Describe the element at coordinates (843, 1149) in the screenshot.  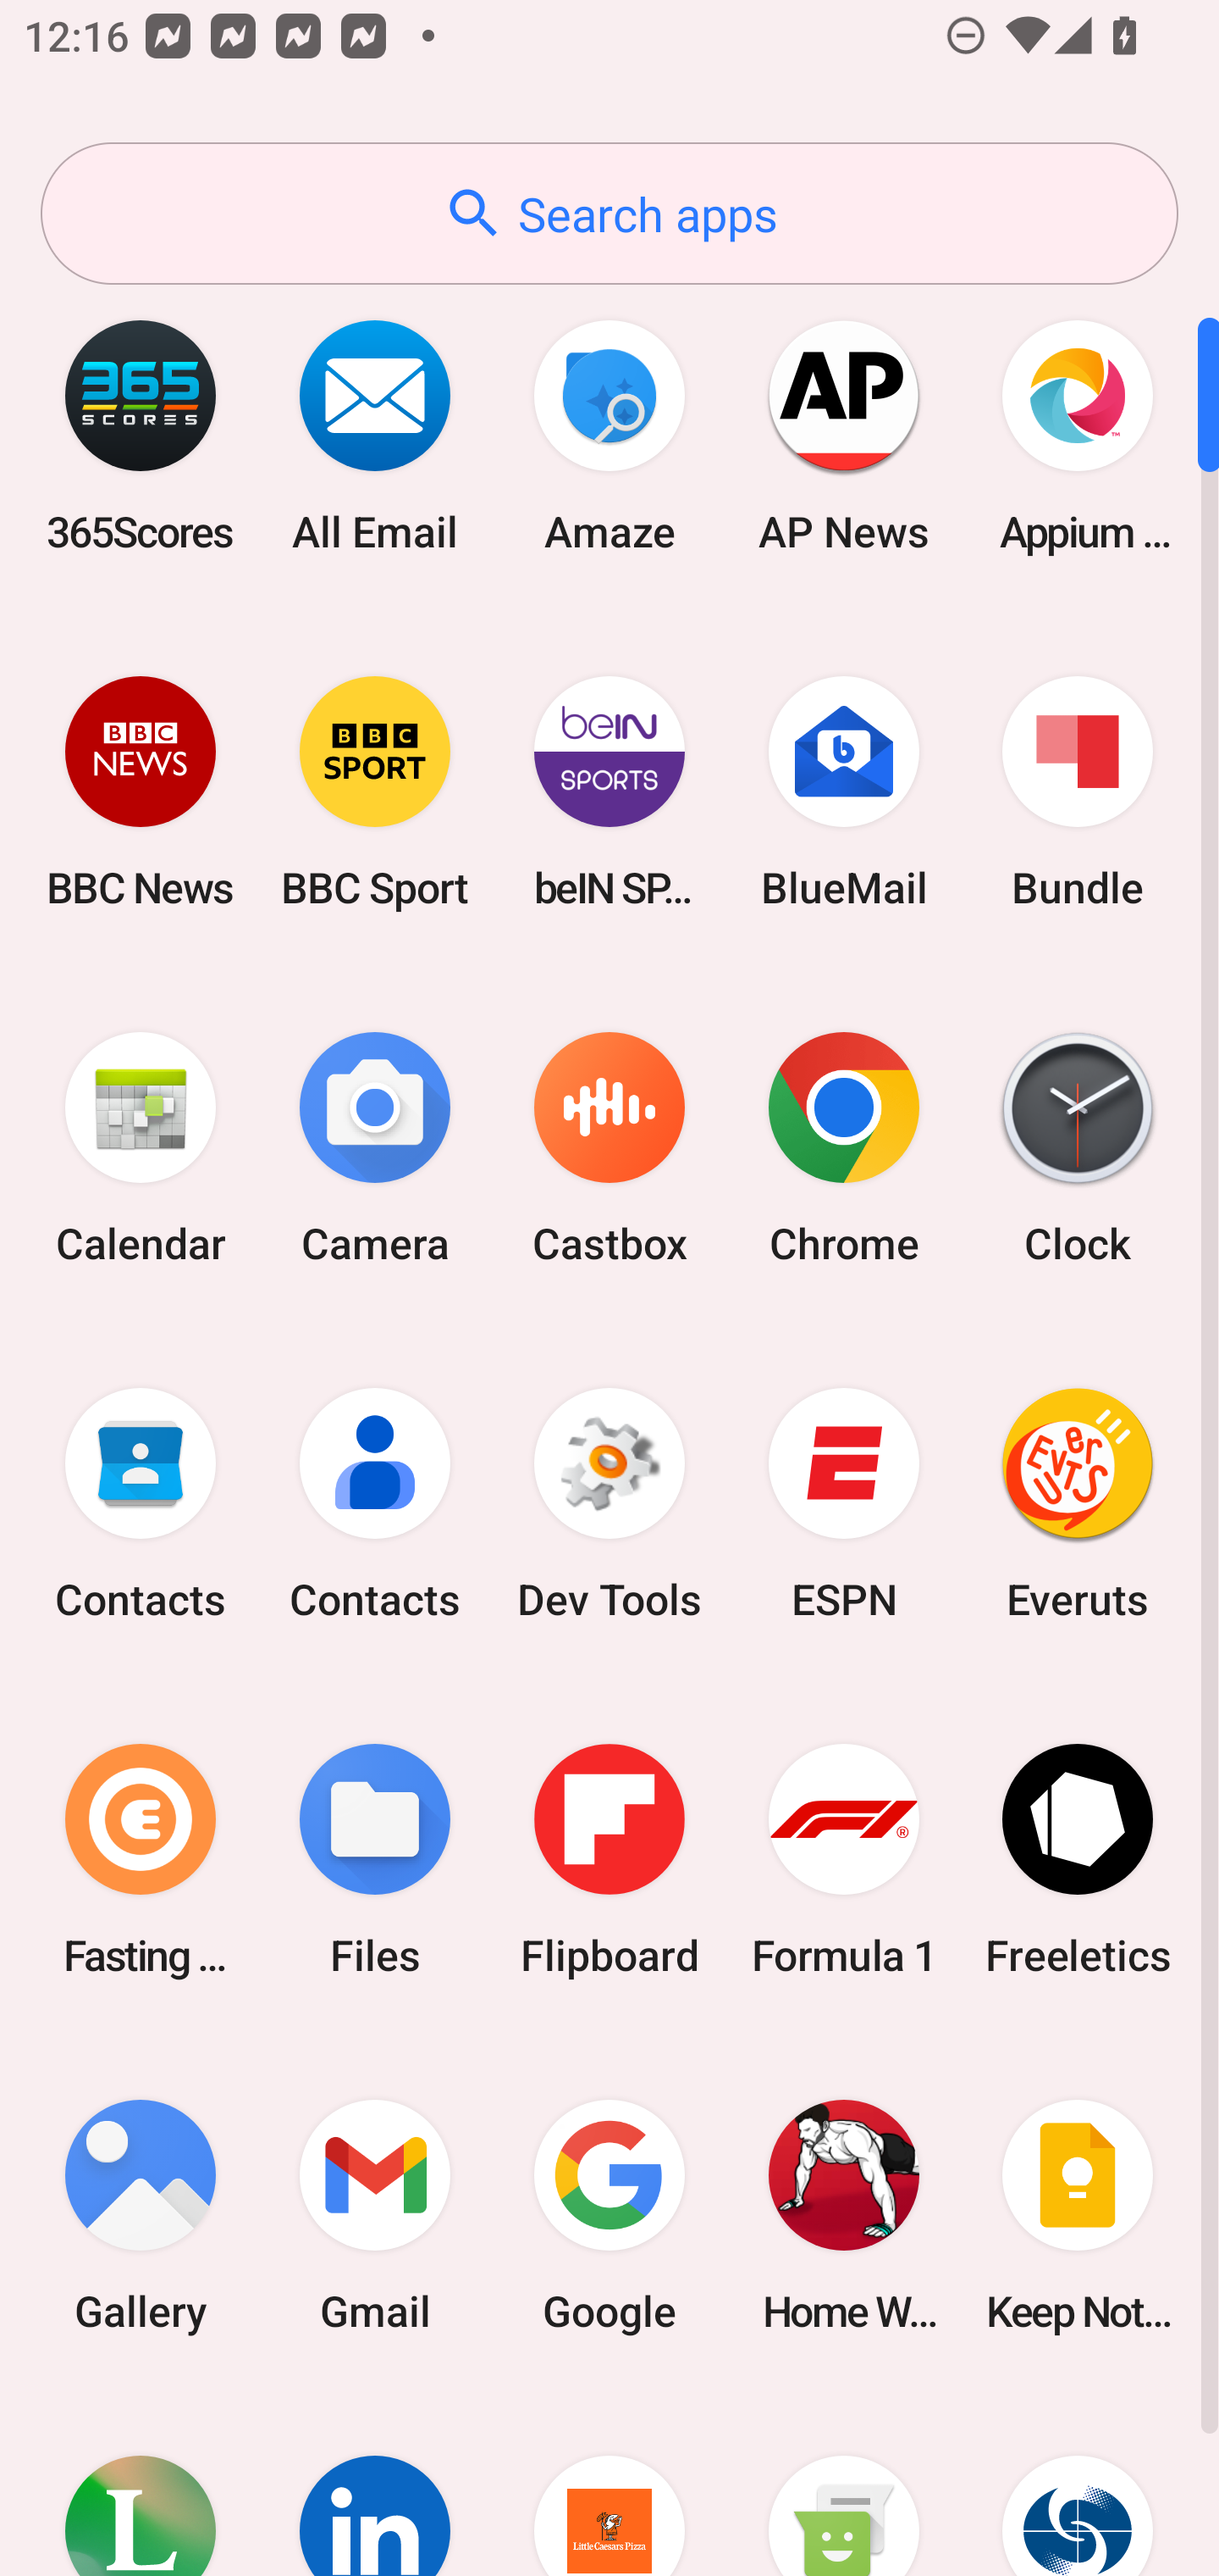
I see `Chrome` at that location.